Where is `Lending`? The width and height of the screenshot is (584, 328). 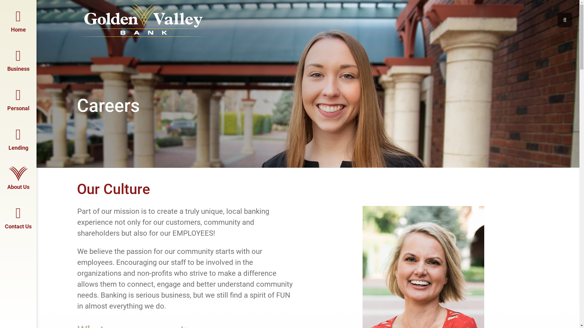 Lending is located at coordinates (18, 138).